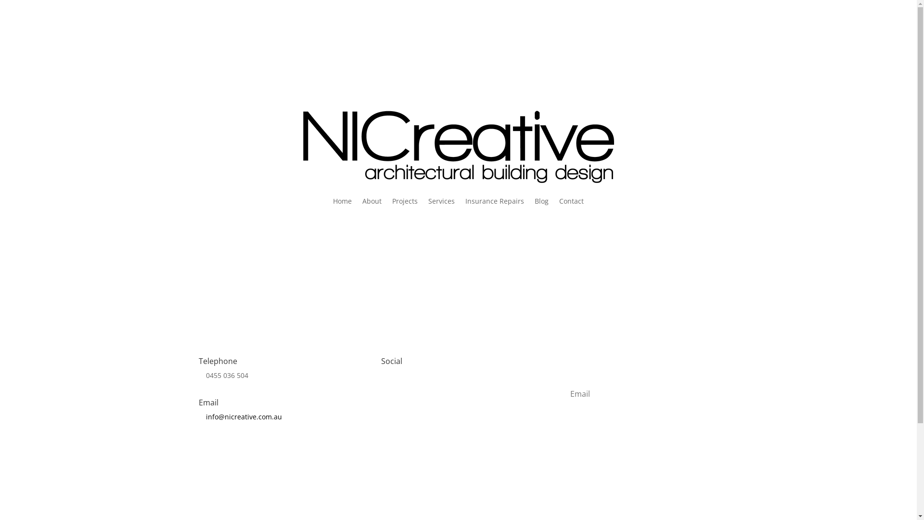  Describe the element at coordinates (710, 63) in the screenshot. I see `Follow on Youtube` at that location.